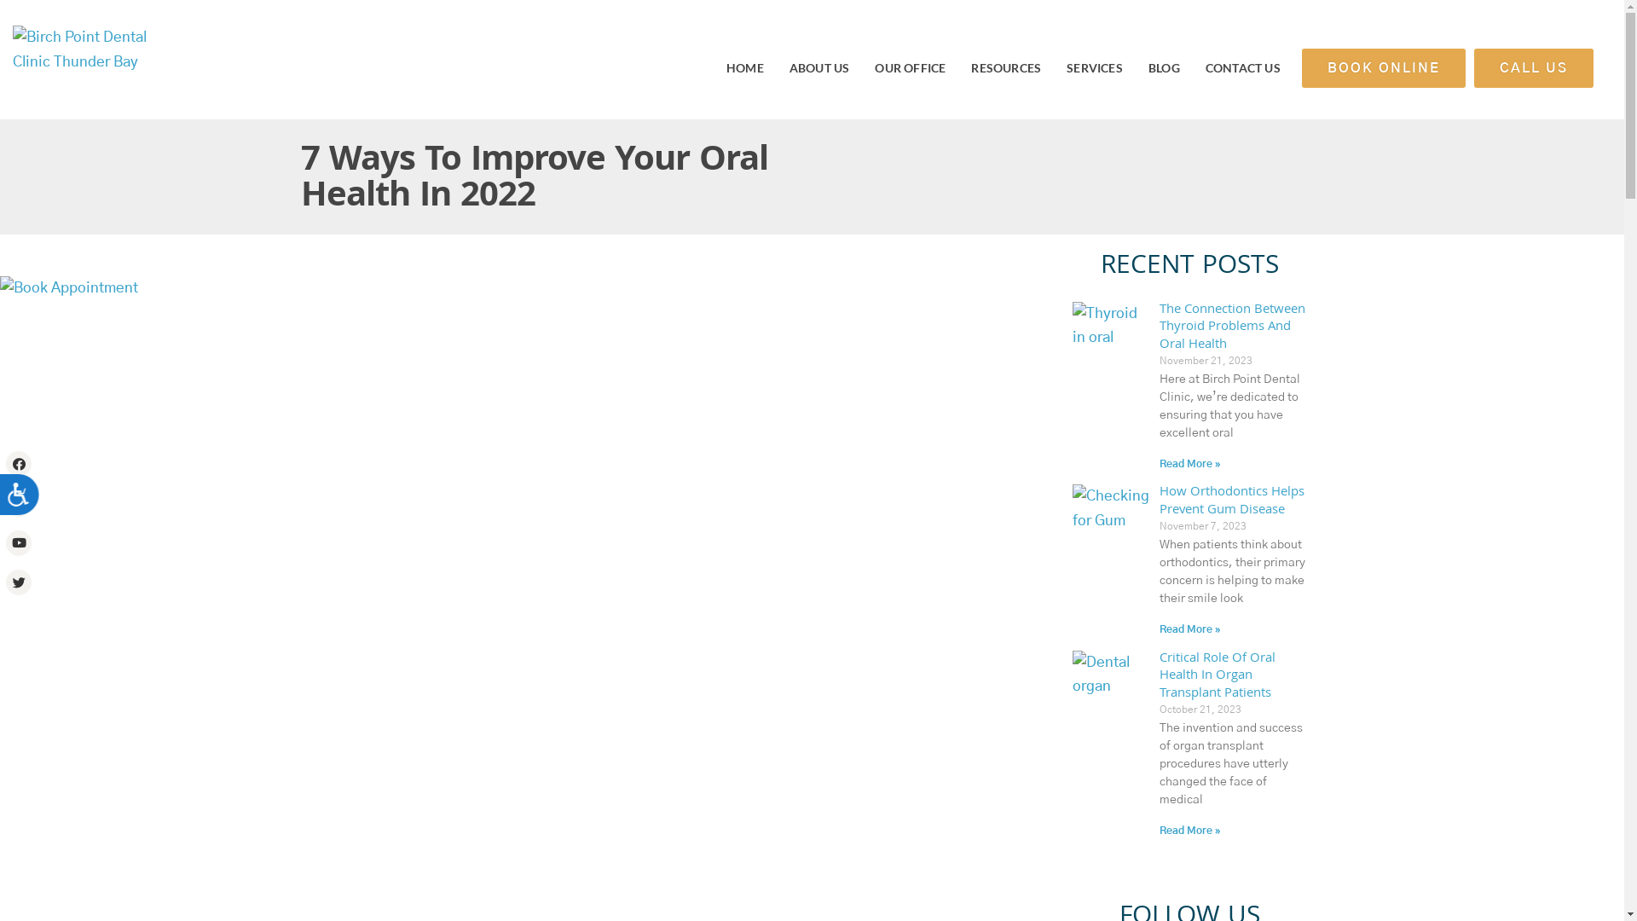 This screenshot has height=921, width=1637. What do you see at coordinates (820, 68) in the screenshot?
I see `ABOUT US` at bounding box center [820, 68].